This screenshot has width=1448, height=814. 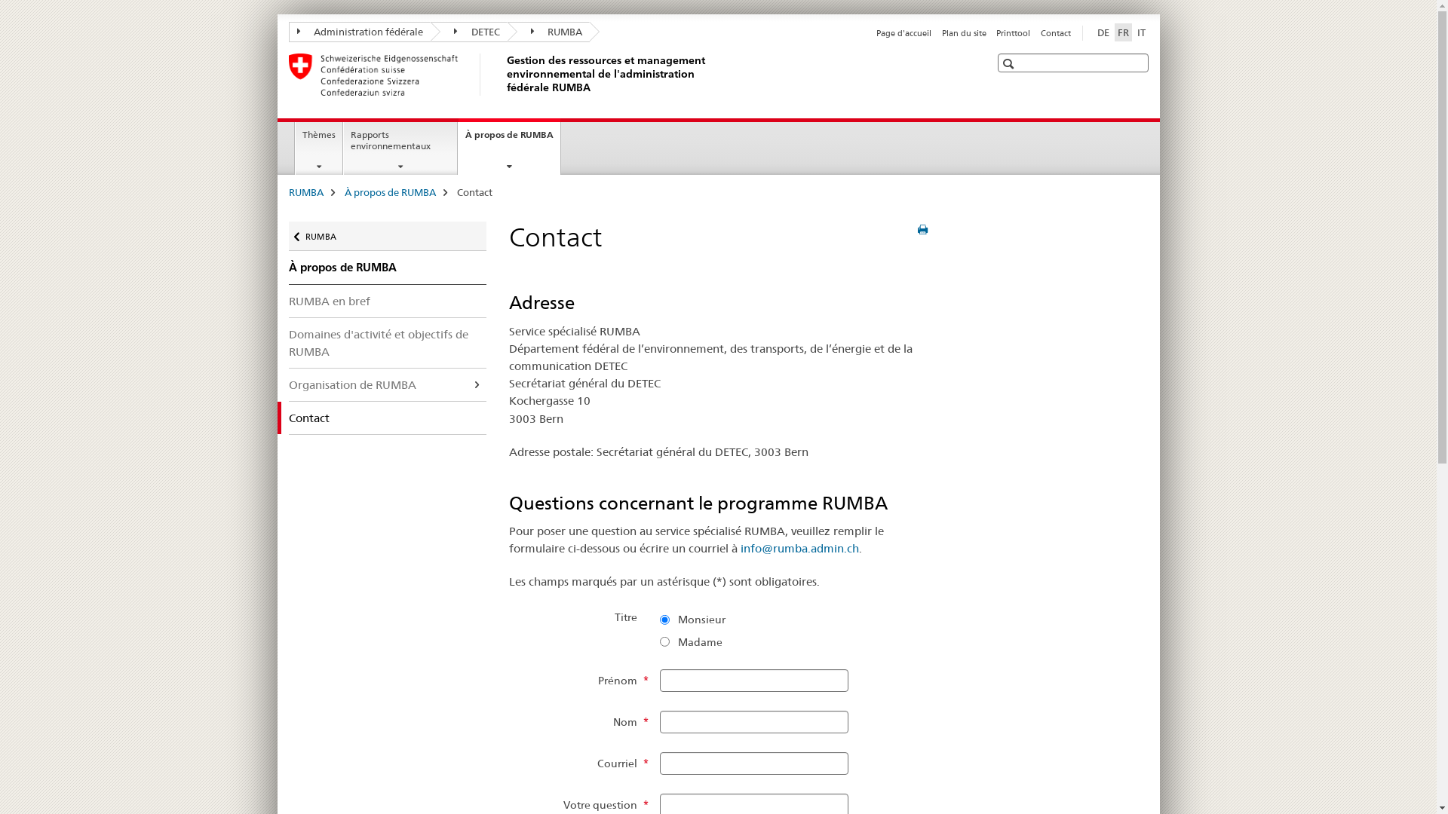 I want to click on Rapports environnementaux, so click(x=400, y=148).